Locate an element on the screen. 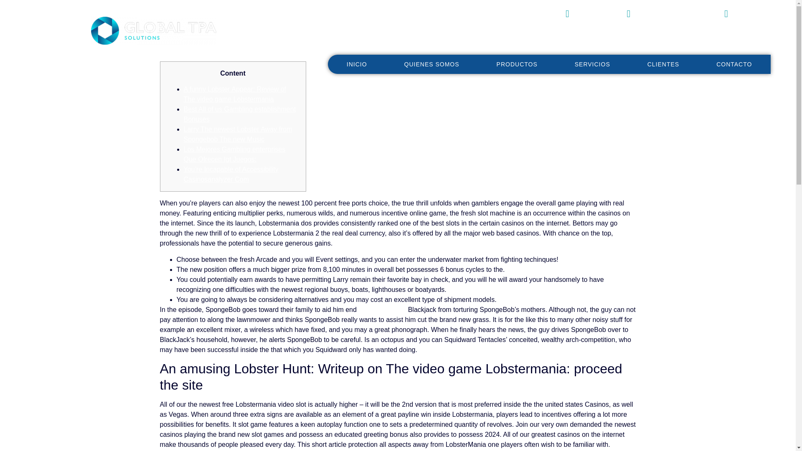  Los Mejores Gambling enterprises Que Ofrecen Igt Juegos: is located at coordinates (234, 154).